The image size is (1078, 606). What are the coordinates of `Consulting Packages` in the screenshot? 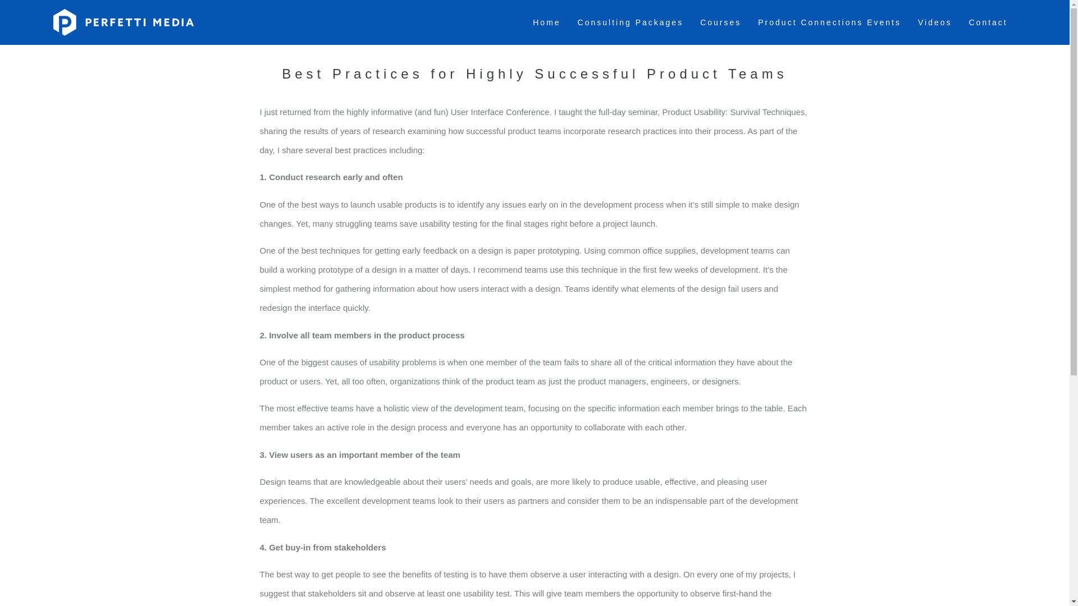 It's located at (630, 22).